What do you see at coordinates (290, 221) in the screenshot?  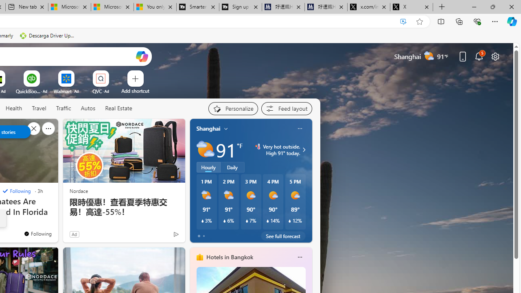 I see `Class: weather-current-precipitation-glyph` at bounding box center [290, 221].